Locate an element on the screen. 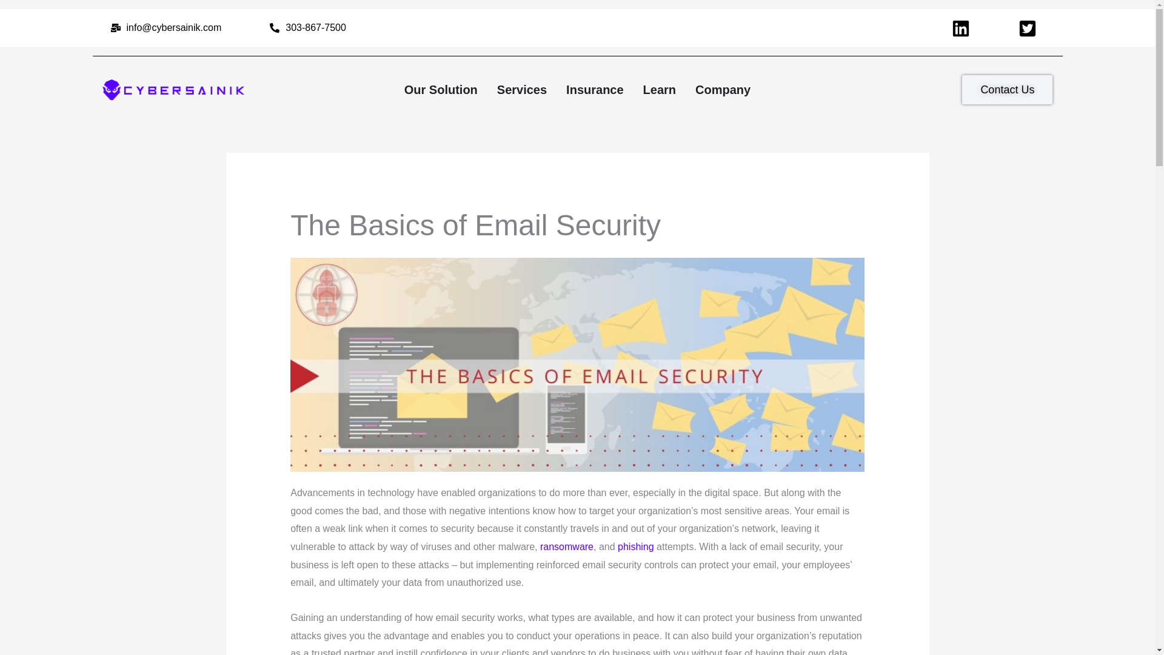  Contact Us is located at coordinates (1007, 90).